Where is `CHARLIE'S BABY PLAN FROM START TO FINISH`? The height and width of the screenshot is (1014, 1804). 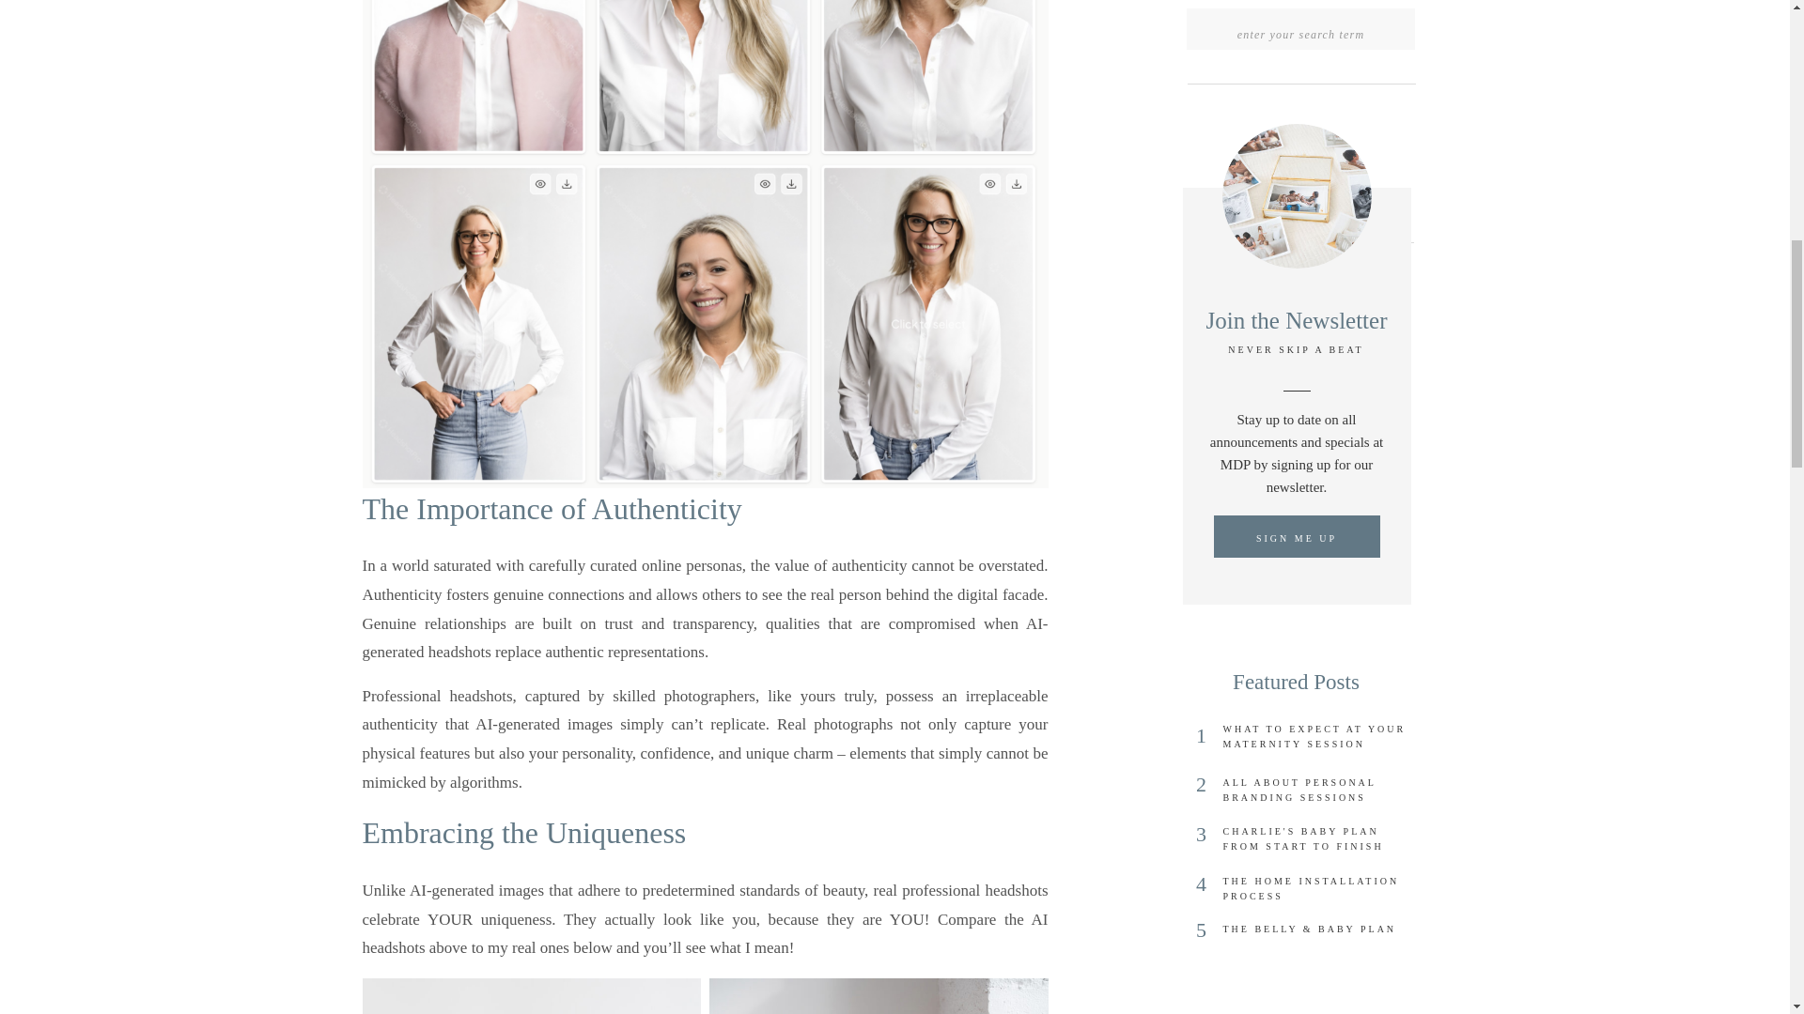
CHARLIE'S BABY PLAN FROM START TO FINISH is located at coordinates (1318, 843).